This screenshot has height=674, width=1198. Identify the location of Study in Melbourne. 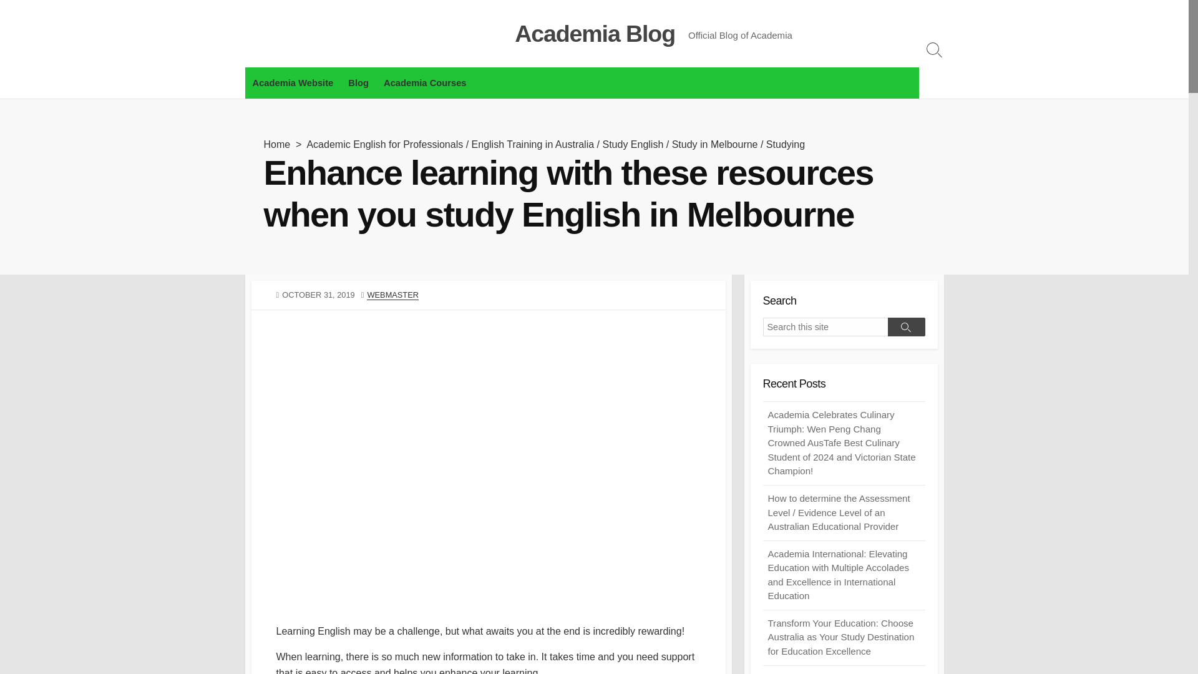
(715, 144).